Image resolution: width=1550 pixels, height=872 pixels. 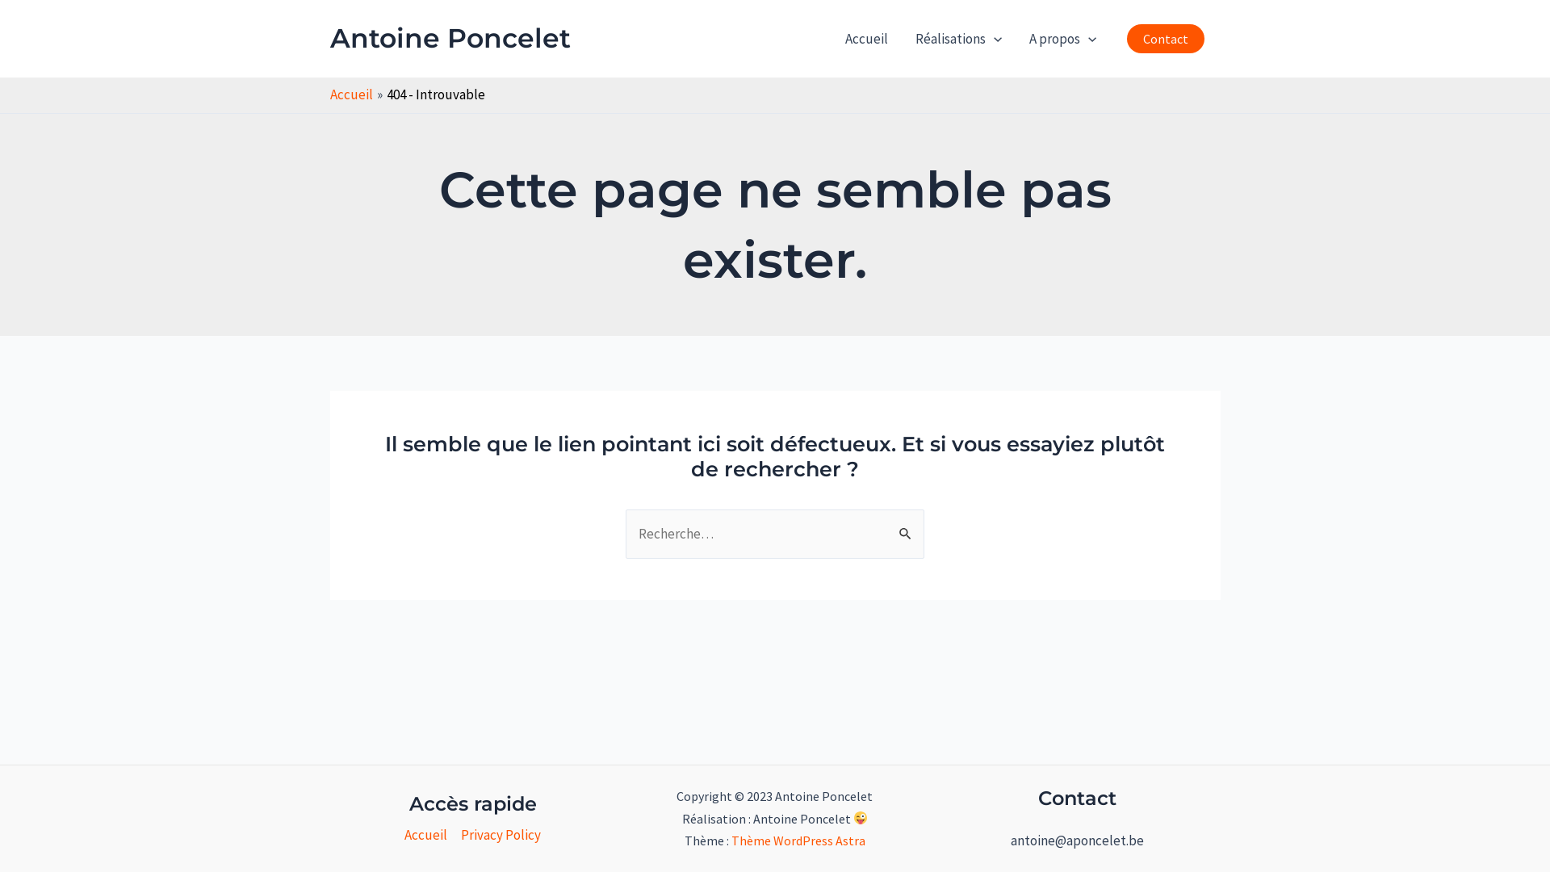 I want to click on Accueil, so click(x=867, y=39).